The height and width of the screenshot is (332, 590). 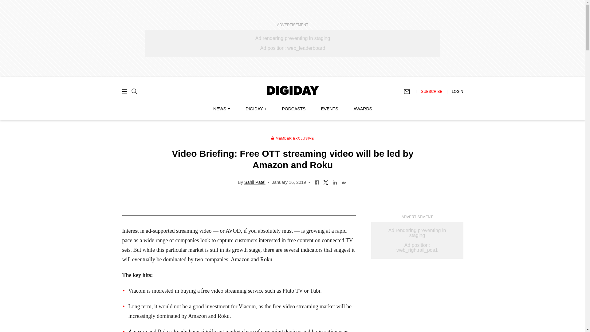 I want to click on AWARDS, so click(x=363, y=109).